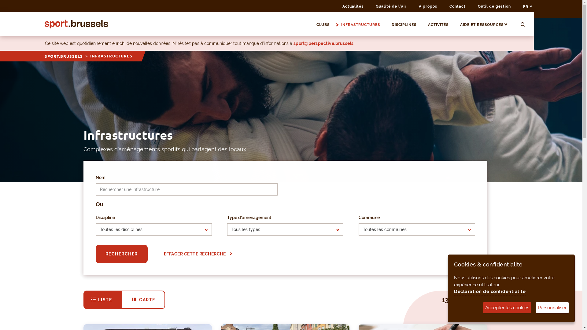 The image size is (587, 330). Describe the element at coordinates (291, 100) in the screenshot. I see `Sports de combat - Jujitsu` at that location.